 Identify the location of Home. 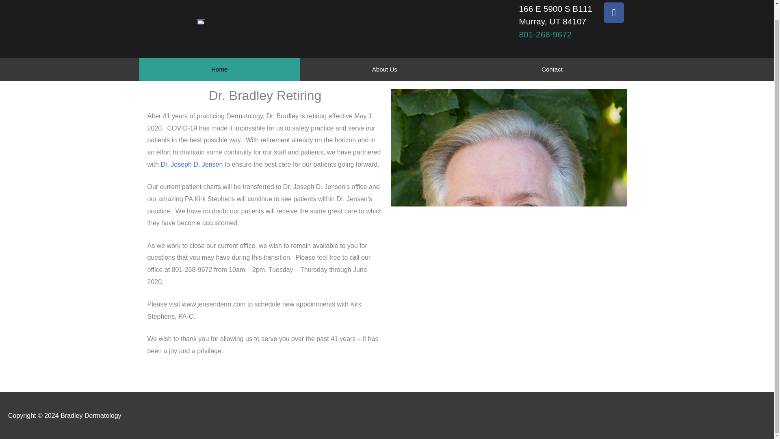
(219, 69).